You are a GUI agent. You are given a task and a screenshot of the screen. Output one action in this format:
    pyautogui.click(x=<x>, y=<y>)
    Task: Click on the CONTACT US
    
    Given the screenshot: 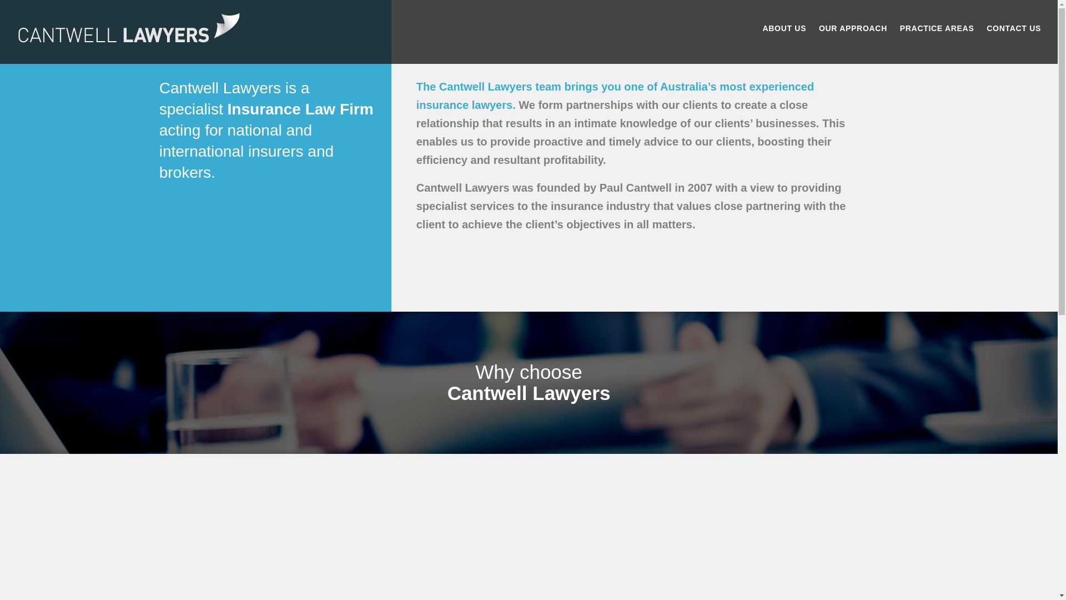 What is the action you would take?
    pyautogui.click(x=1014, y=29)
    